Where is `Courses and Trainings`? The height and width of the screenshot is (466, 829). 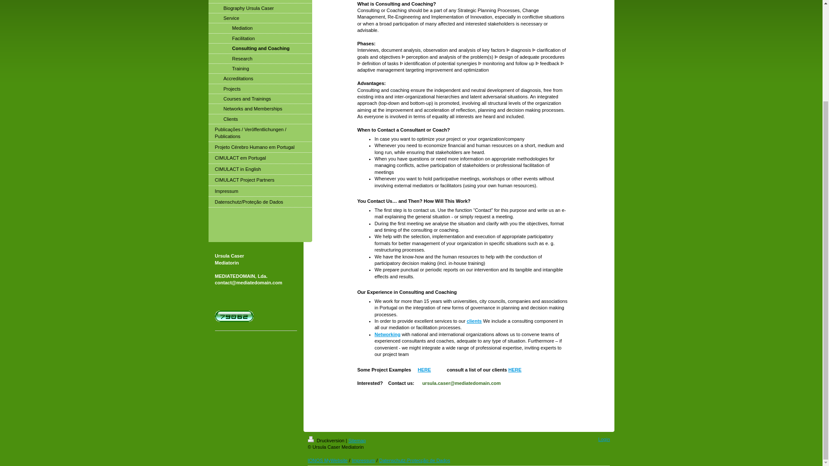 Courses and Trainings is located at coordinates (259, 99).